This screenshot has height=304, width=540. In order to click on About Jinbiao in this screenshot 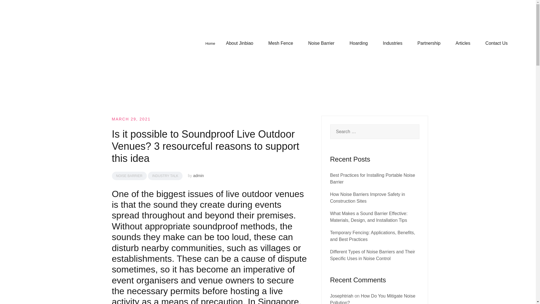, I will do `click(240, 43)`.